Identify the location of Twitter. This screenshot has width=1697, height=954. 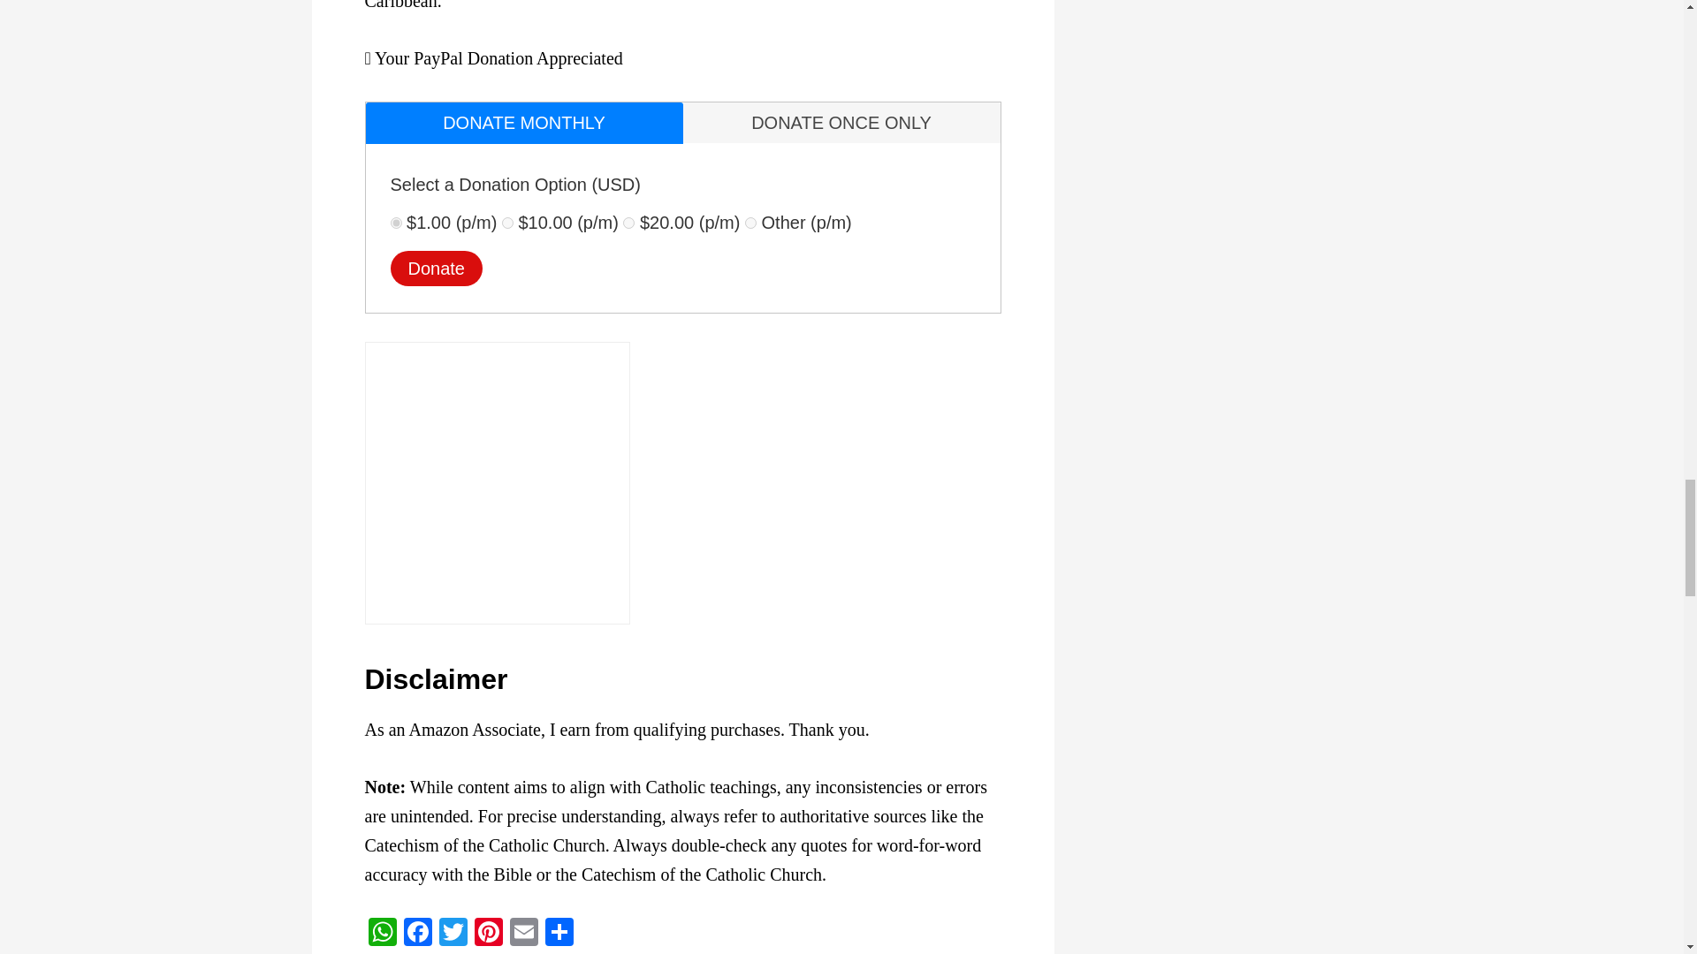
(452, 933).